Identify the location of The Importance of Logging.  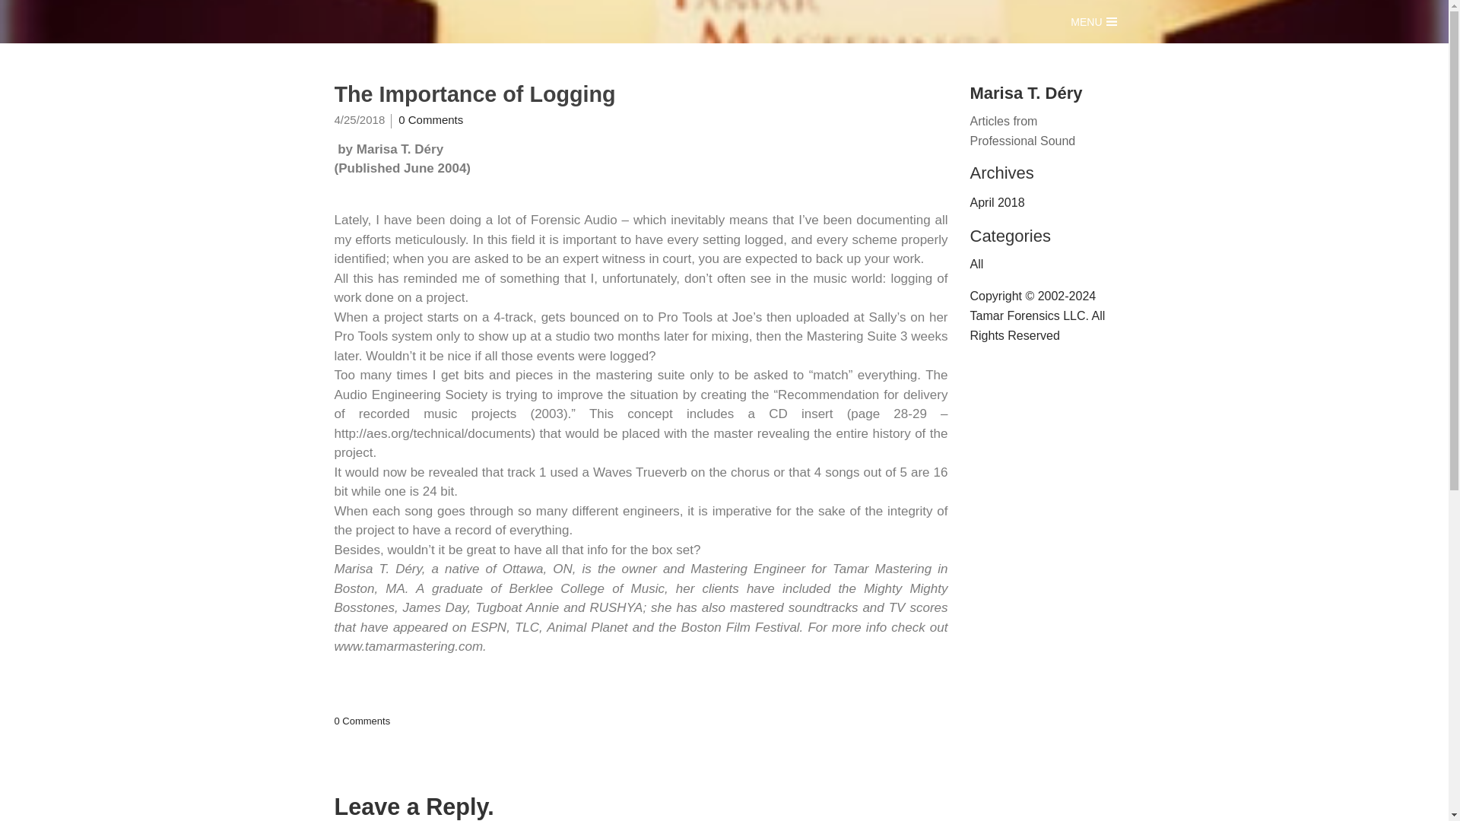
(640, 94).